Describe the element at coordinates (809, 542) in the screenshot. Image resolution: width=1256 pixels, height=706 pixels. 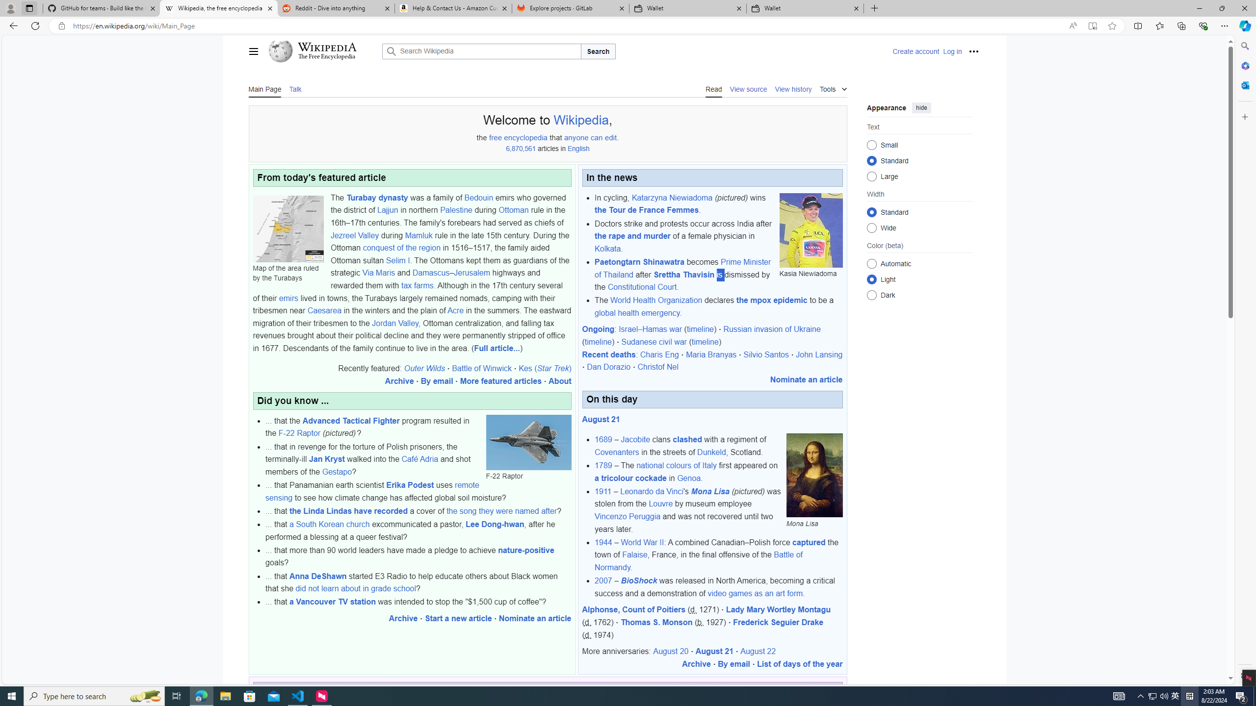
I see `captured` at that location.